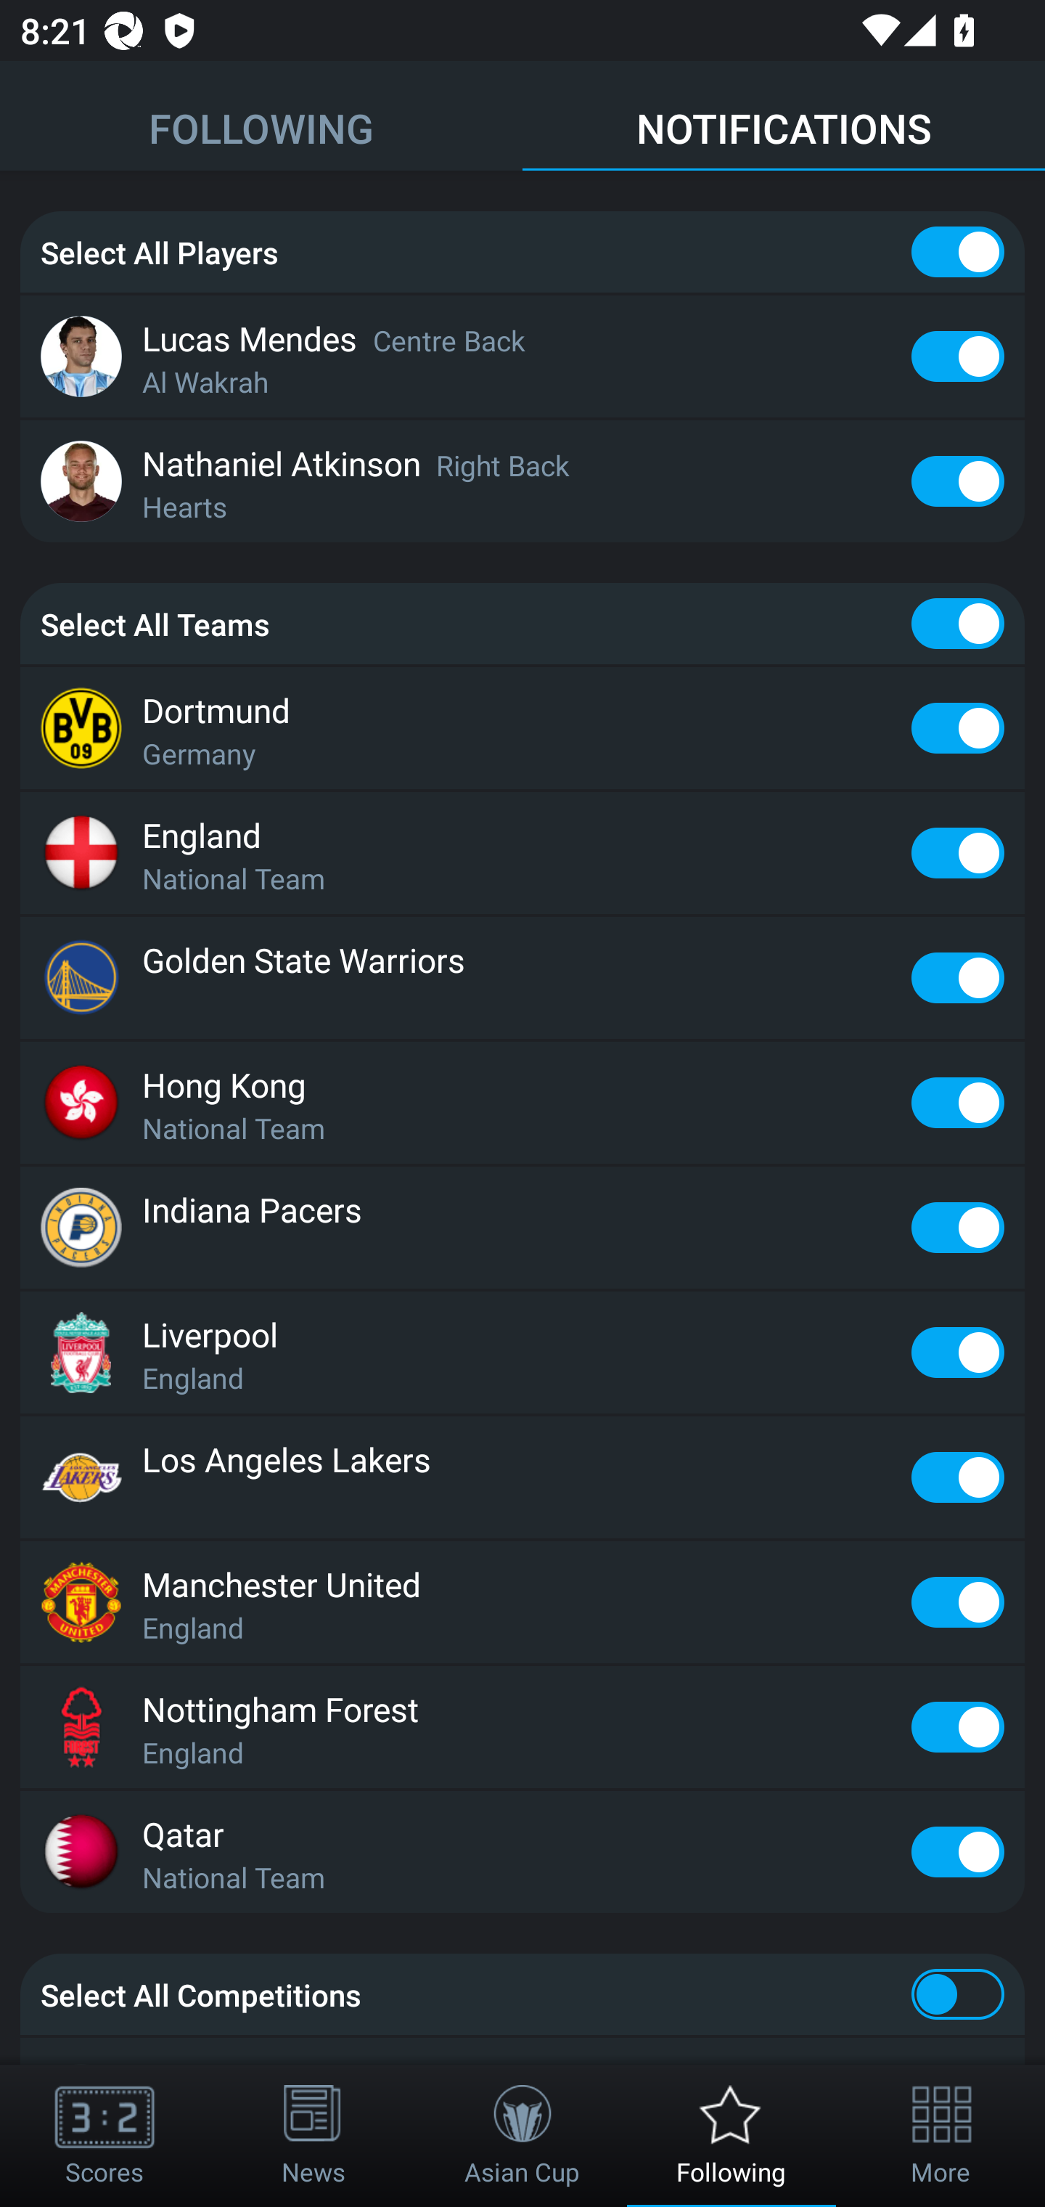 The width and height of the screenshot is (1045, 2207). What do you see at coordinates (104, 2136) in the screenshot?
I see `Scores` at bounding box center [104, 2136].